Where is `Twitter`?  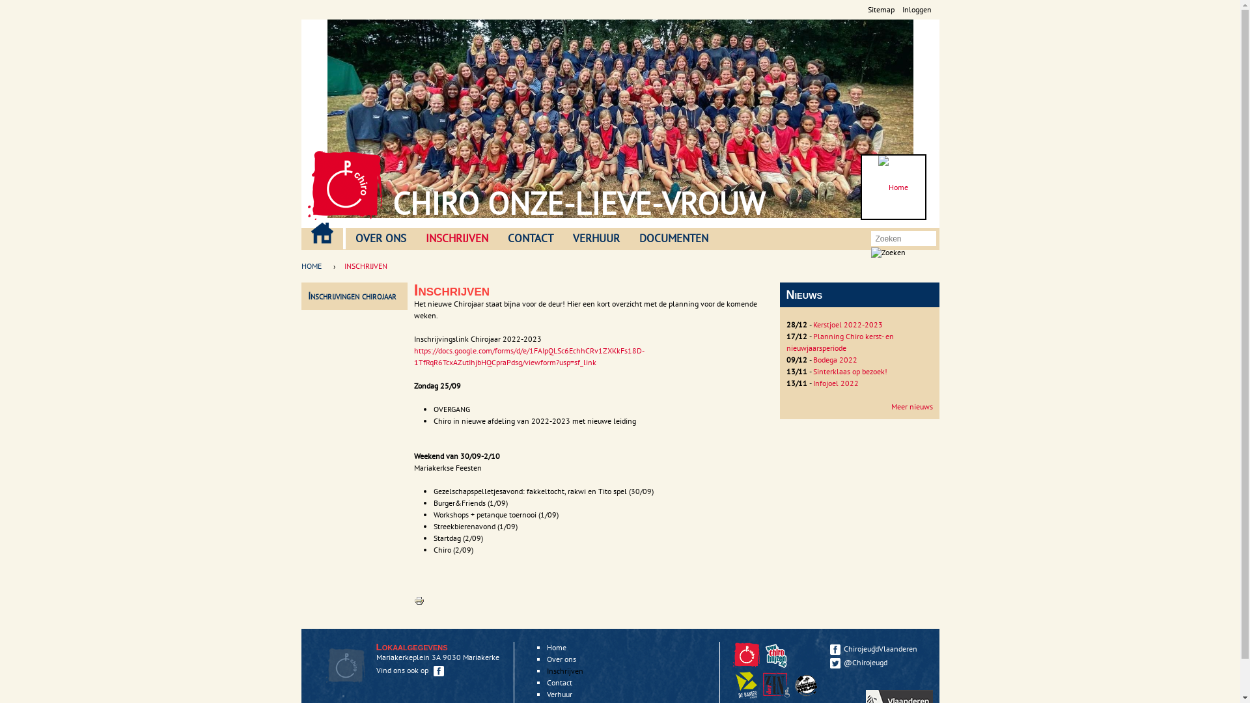 Twitter is located at coordinates (835, 663).